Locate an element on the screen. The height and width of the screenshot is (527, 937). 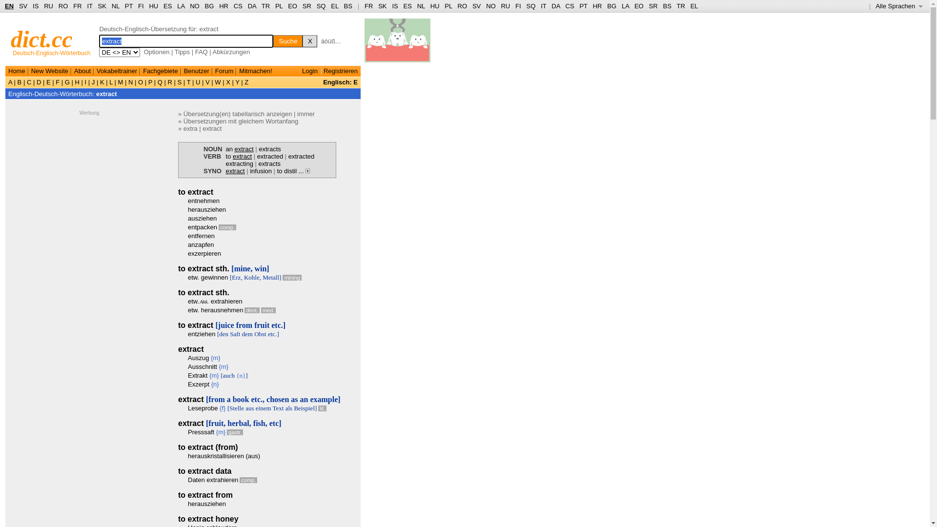
CS is located at coordinates (238, 6).